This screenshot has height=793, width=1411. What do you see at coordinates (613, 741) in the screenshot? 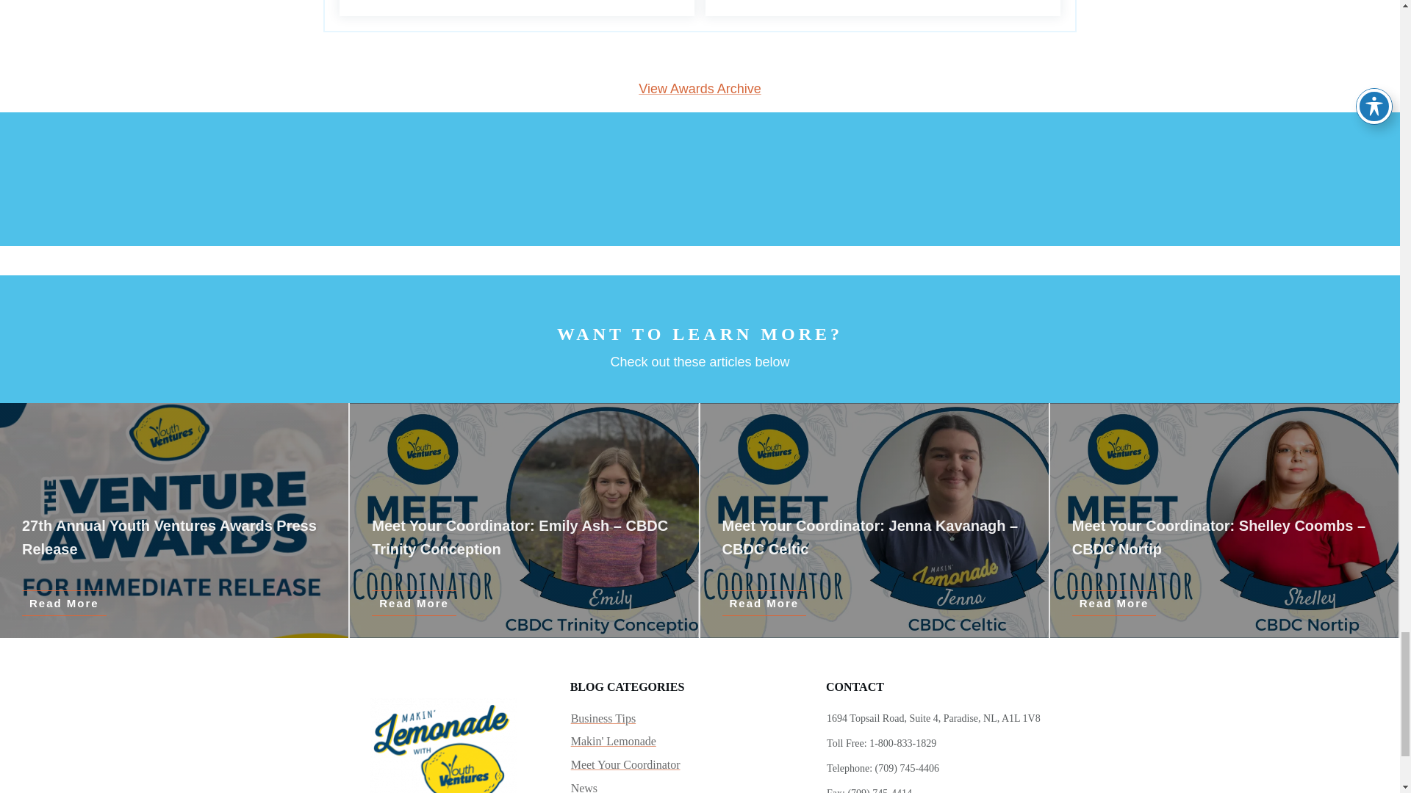
I see `Makin' Lemonade` at bounding box center [613, 741].